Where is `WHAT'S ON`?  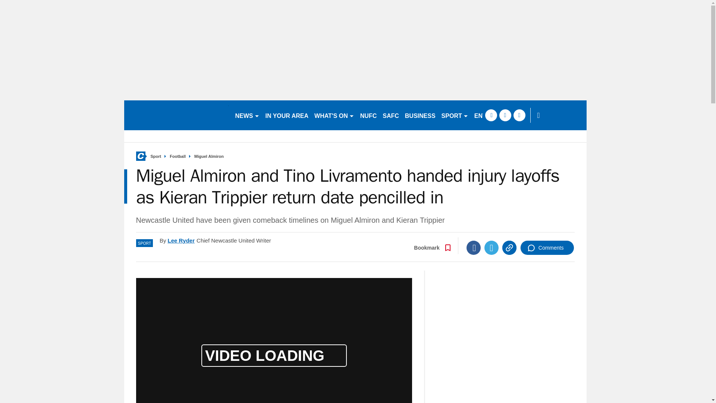
WHAT'S ON is located at coordinates (334, 115).